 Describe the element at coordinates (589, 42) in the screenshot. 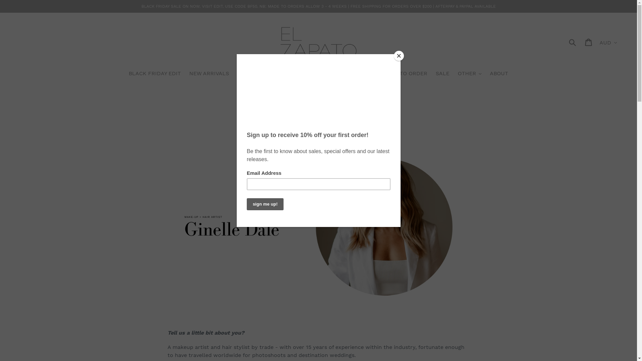

I see `Cart` at that location.